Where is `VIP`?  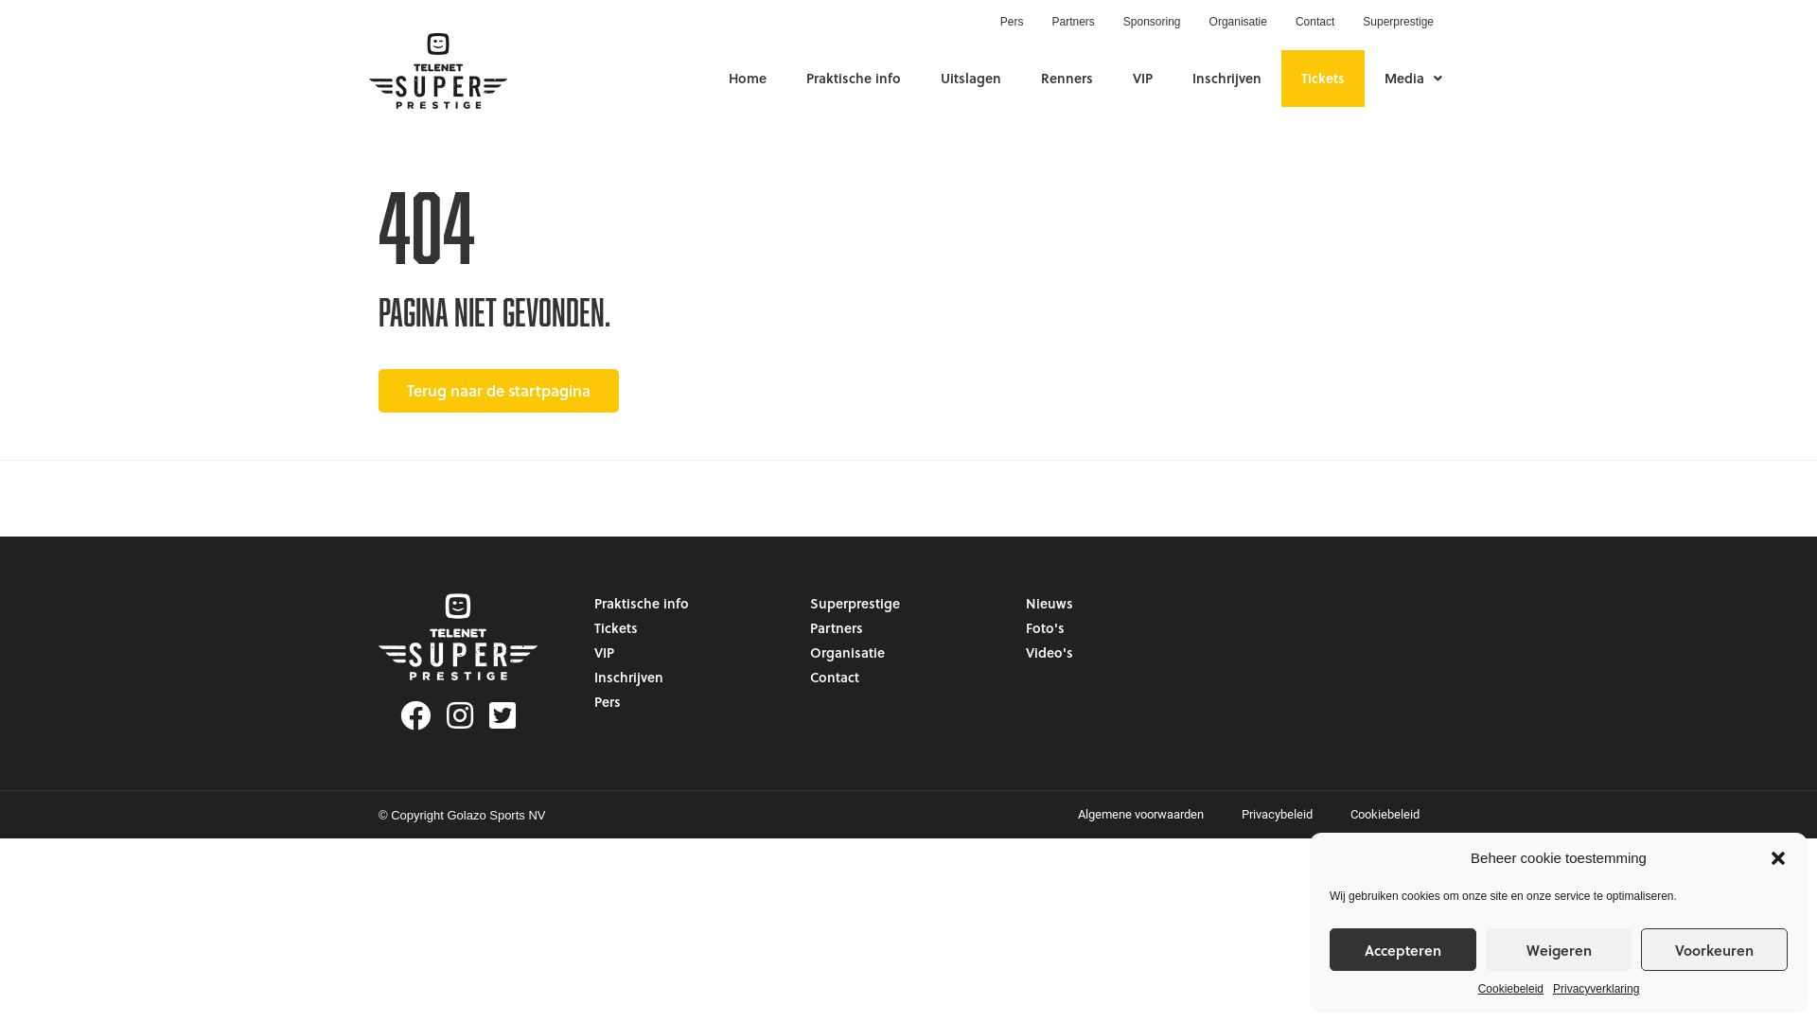 VIP is located at coordinates (693, 653).